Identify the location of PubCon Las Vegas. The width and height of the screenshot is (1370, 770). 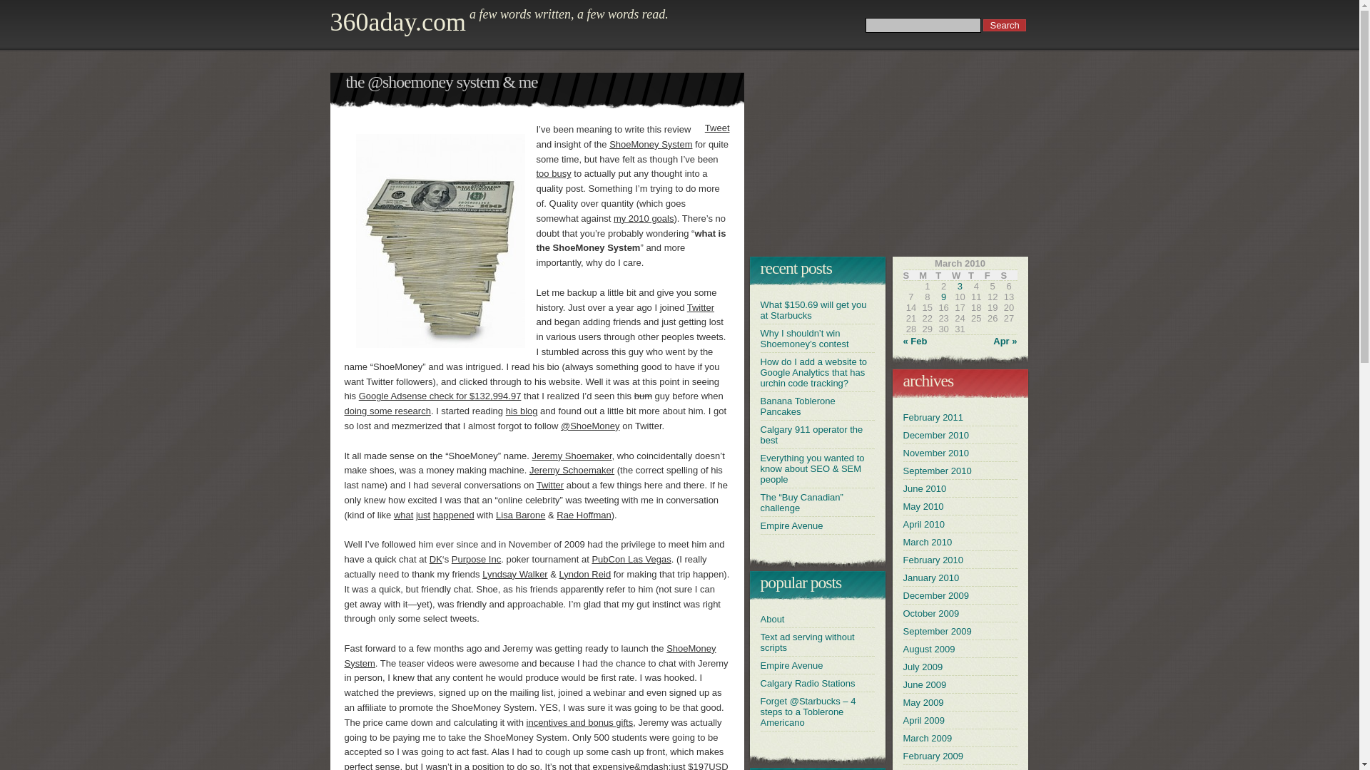
(631, 559).